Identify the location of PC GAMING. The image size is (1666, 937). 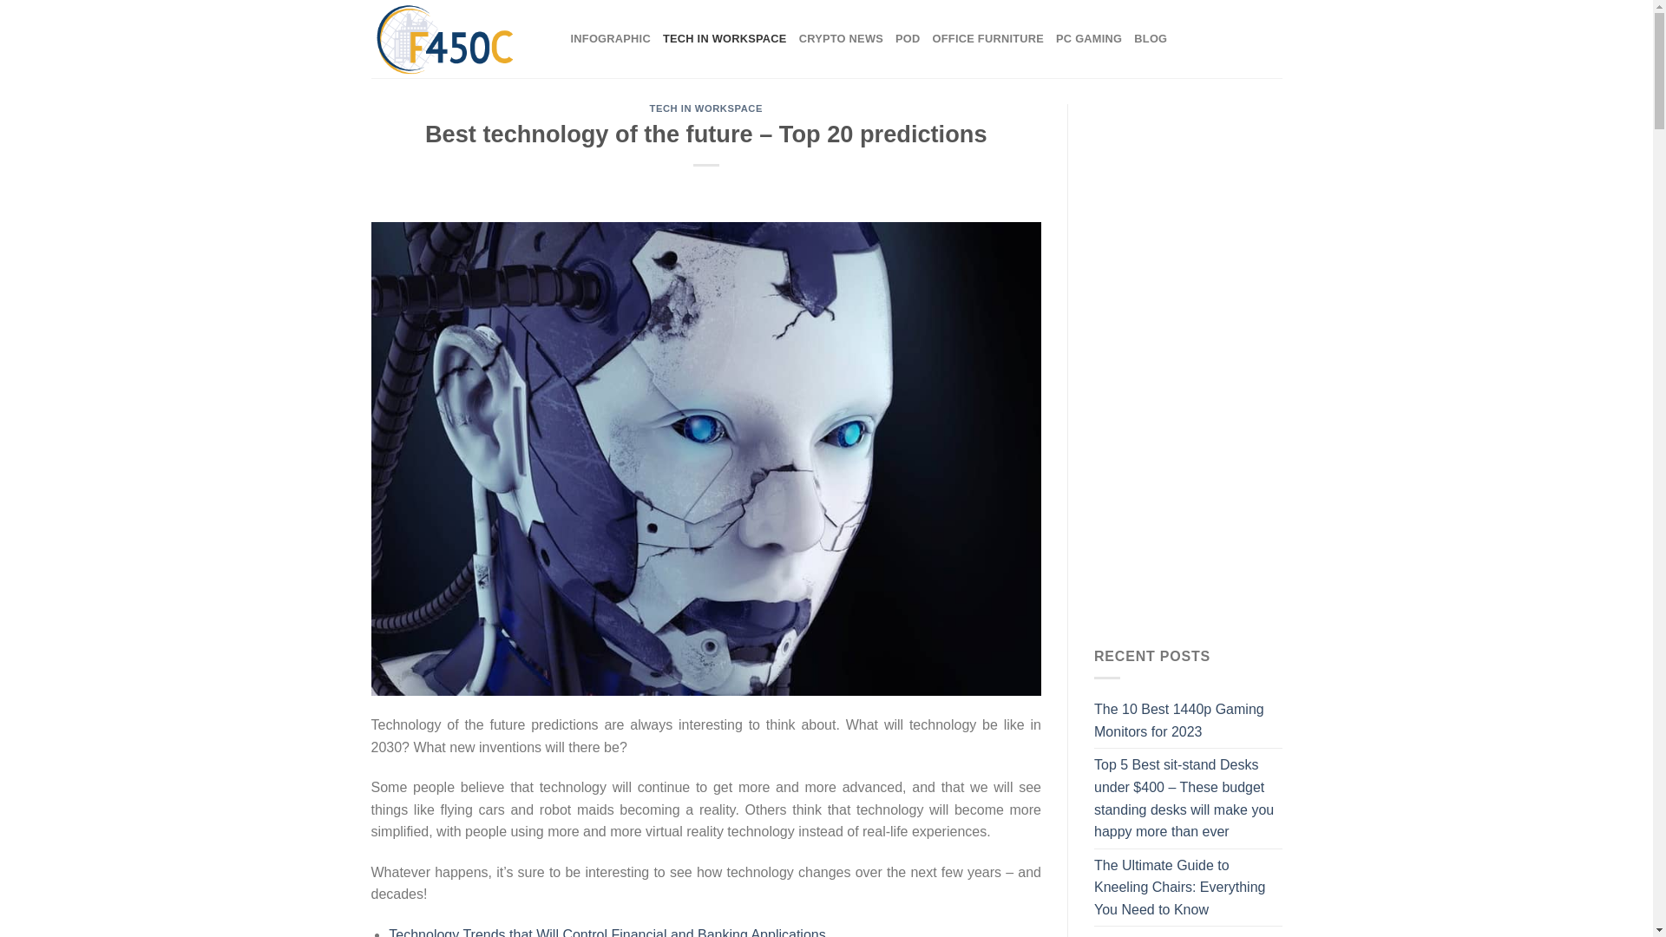
(1088, 38).